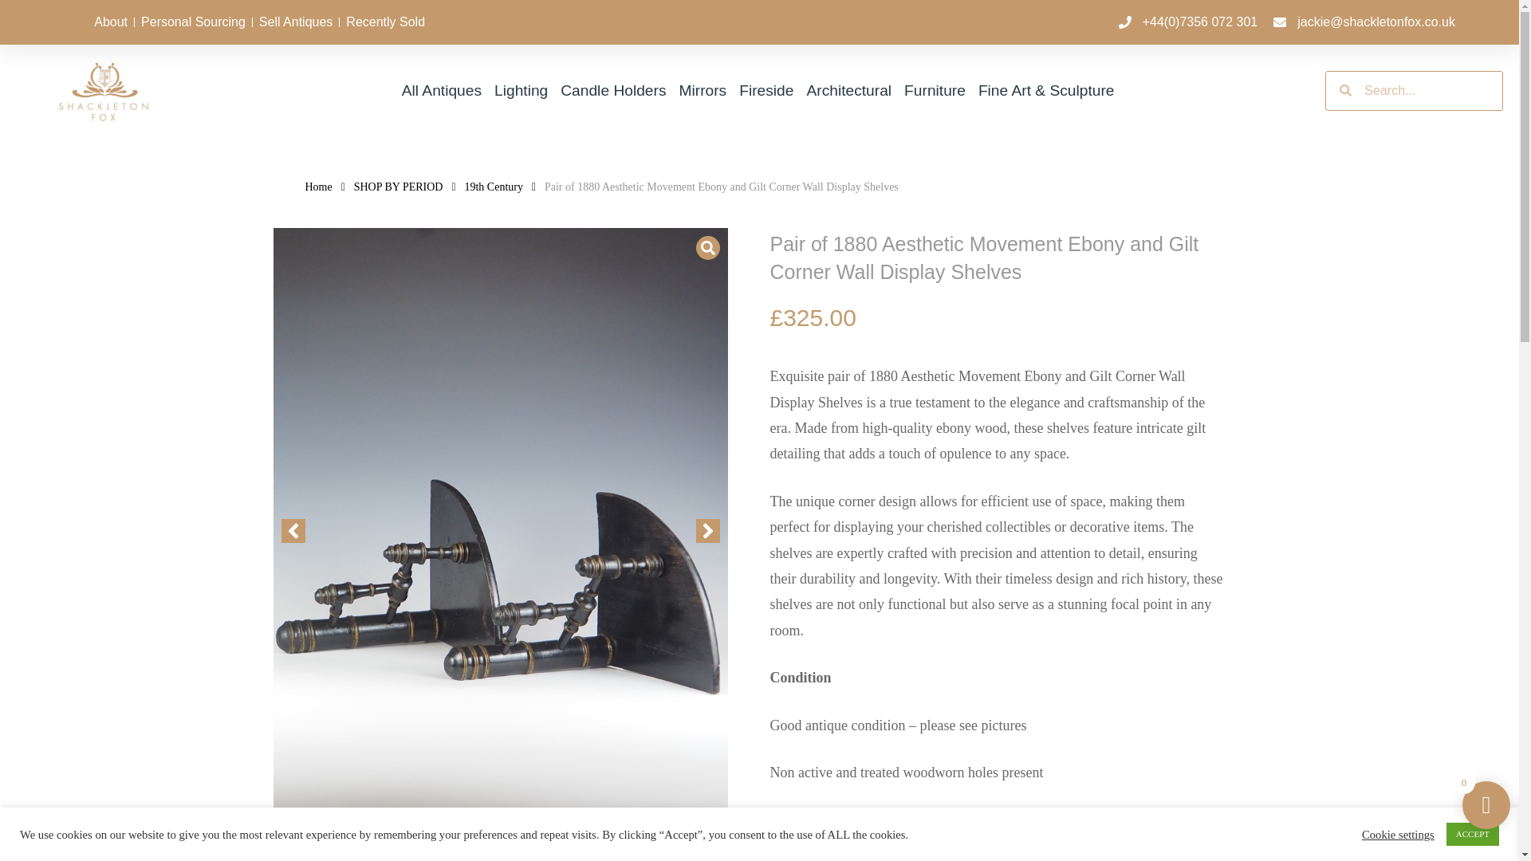  Describe the element at coordinates (296, 22) in the screenshot. I see `Sell Antiques` at that location.